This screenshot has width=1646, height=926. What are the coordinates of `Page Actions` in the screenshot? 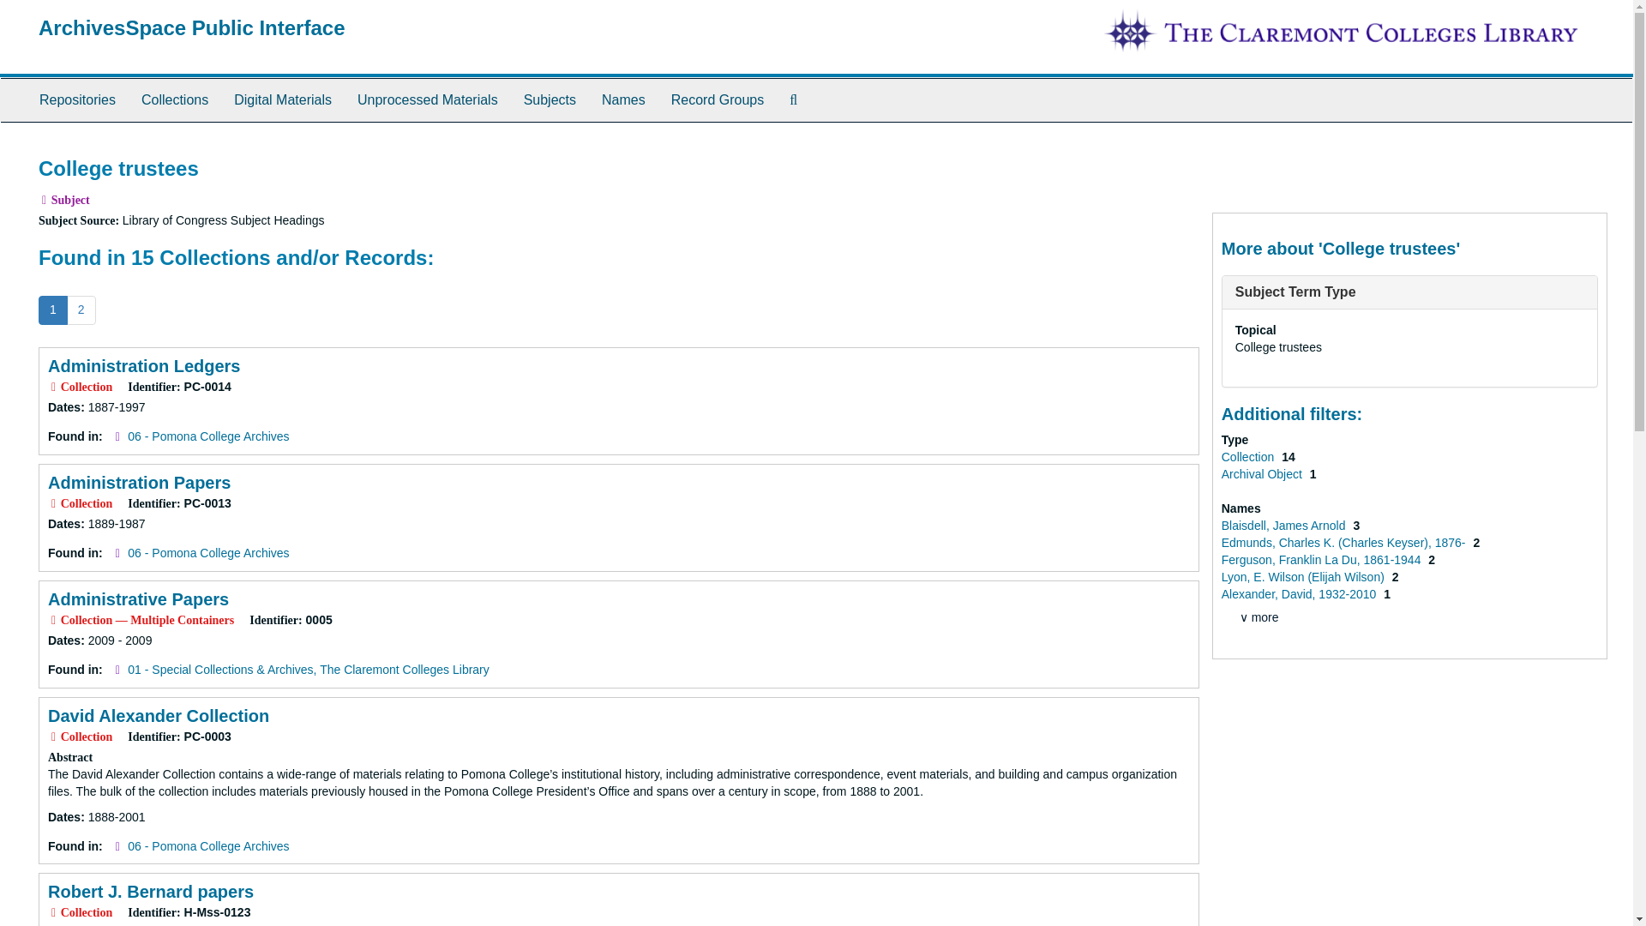 It's located at (1277, 149).